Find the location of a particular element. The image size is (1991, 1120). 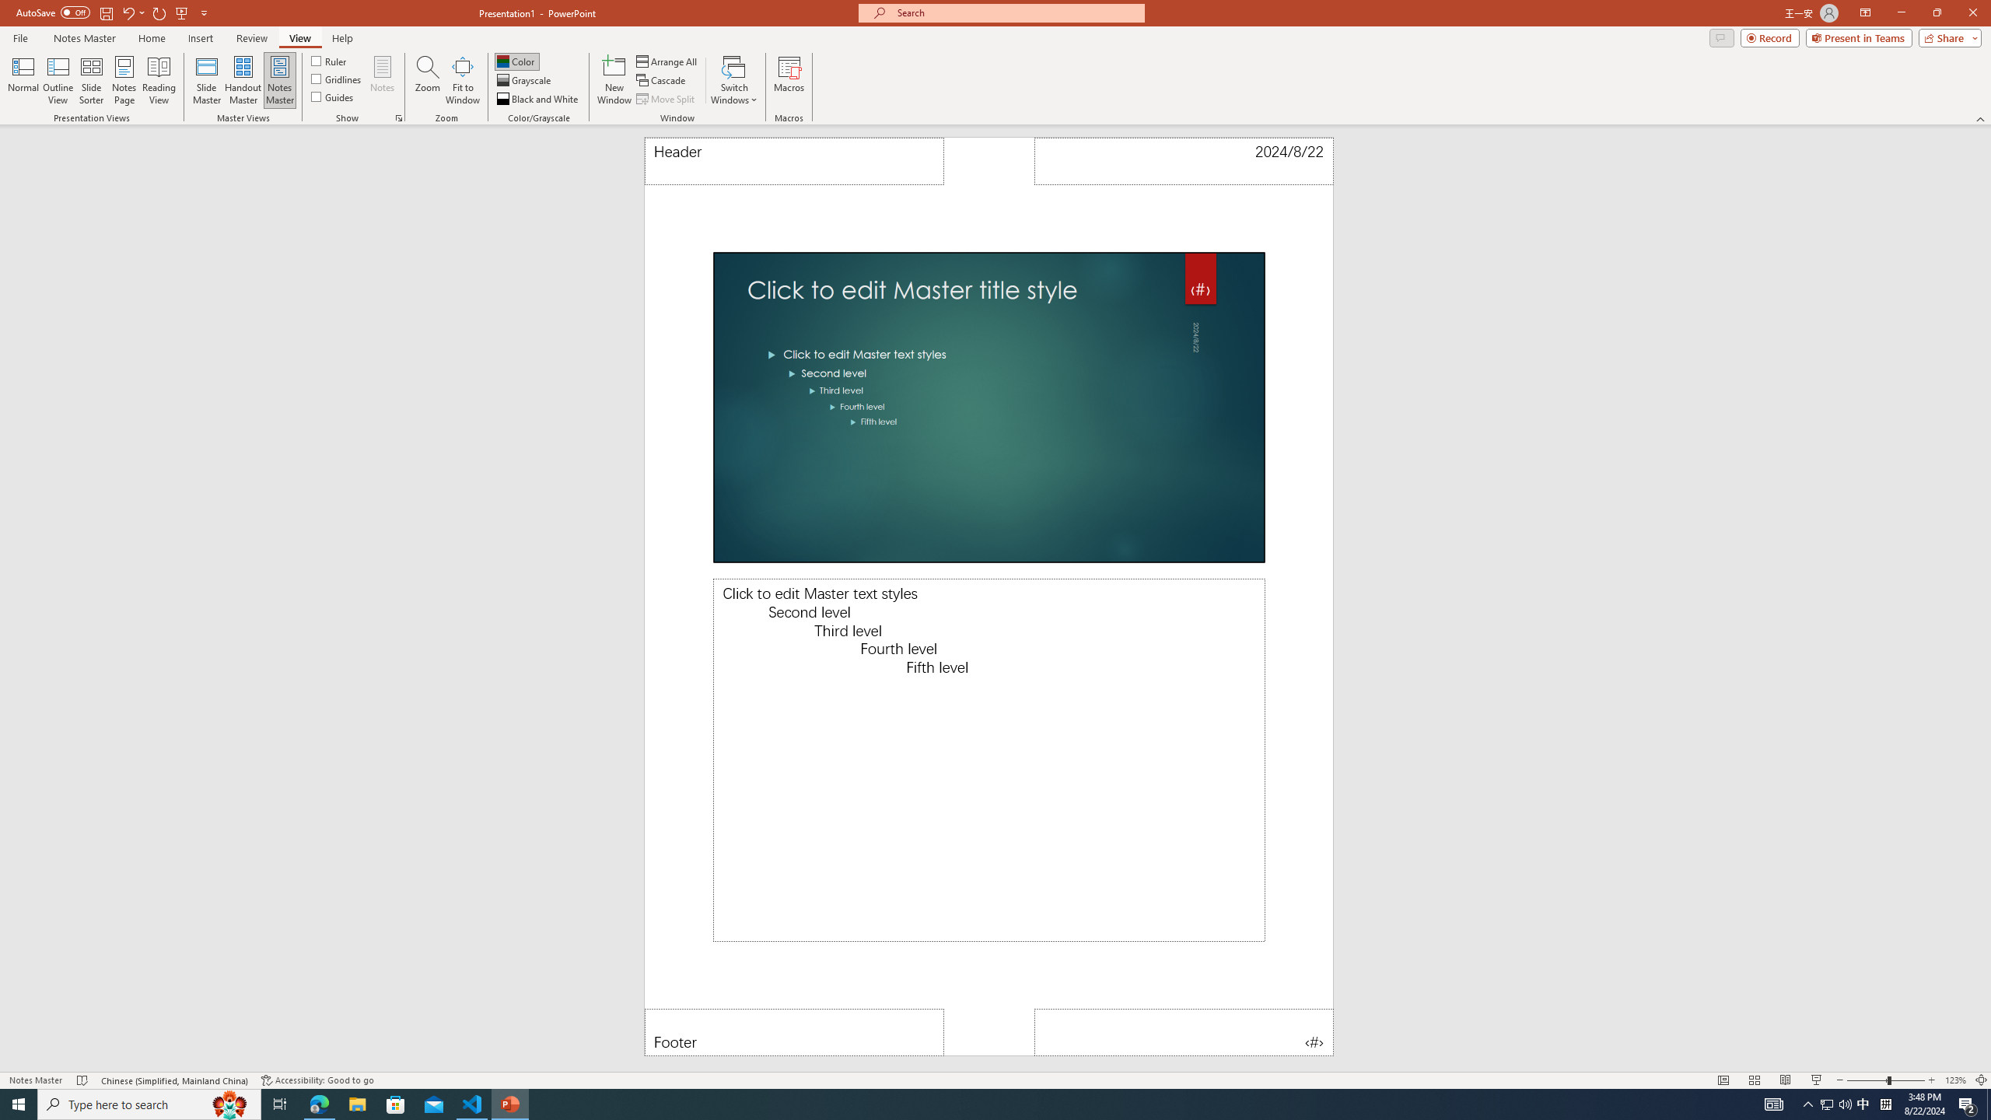

Notes Master is located at coordinates (279, 80).